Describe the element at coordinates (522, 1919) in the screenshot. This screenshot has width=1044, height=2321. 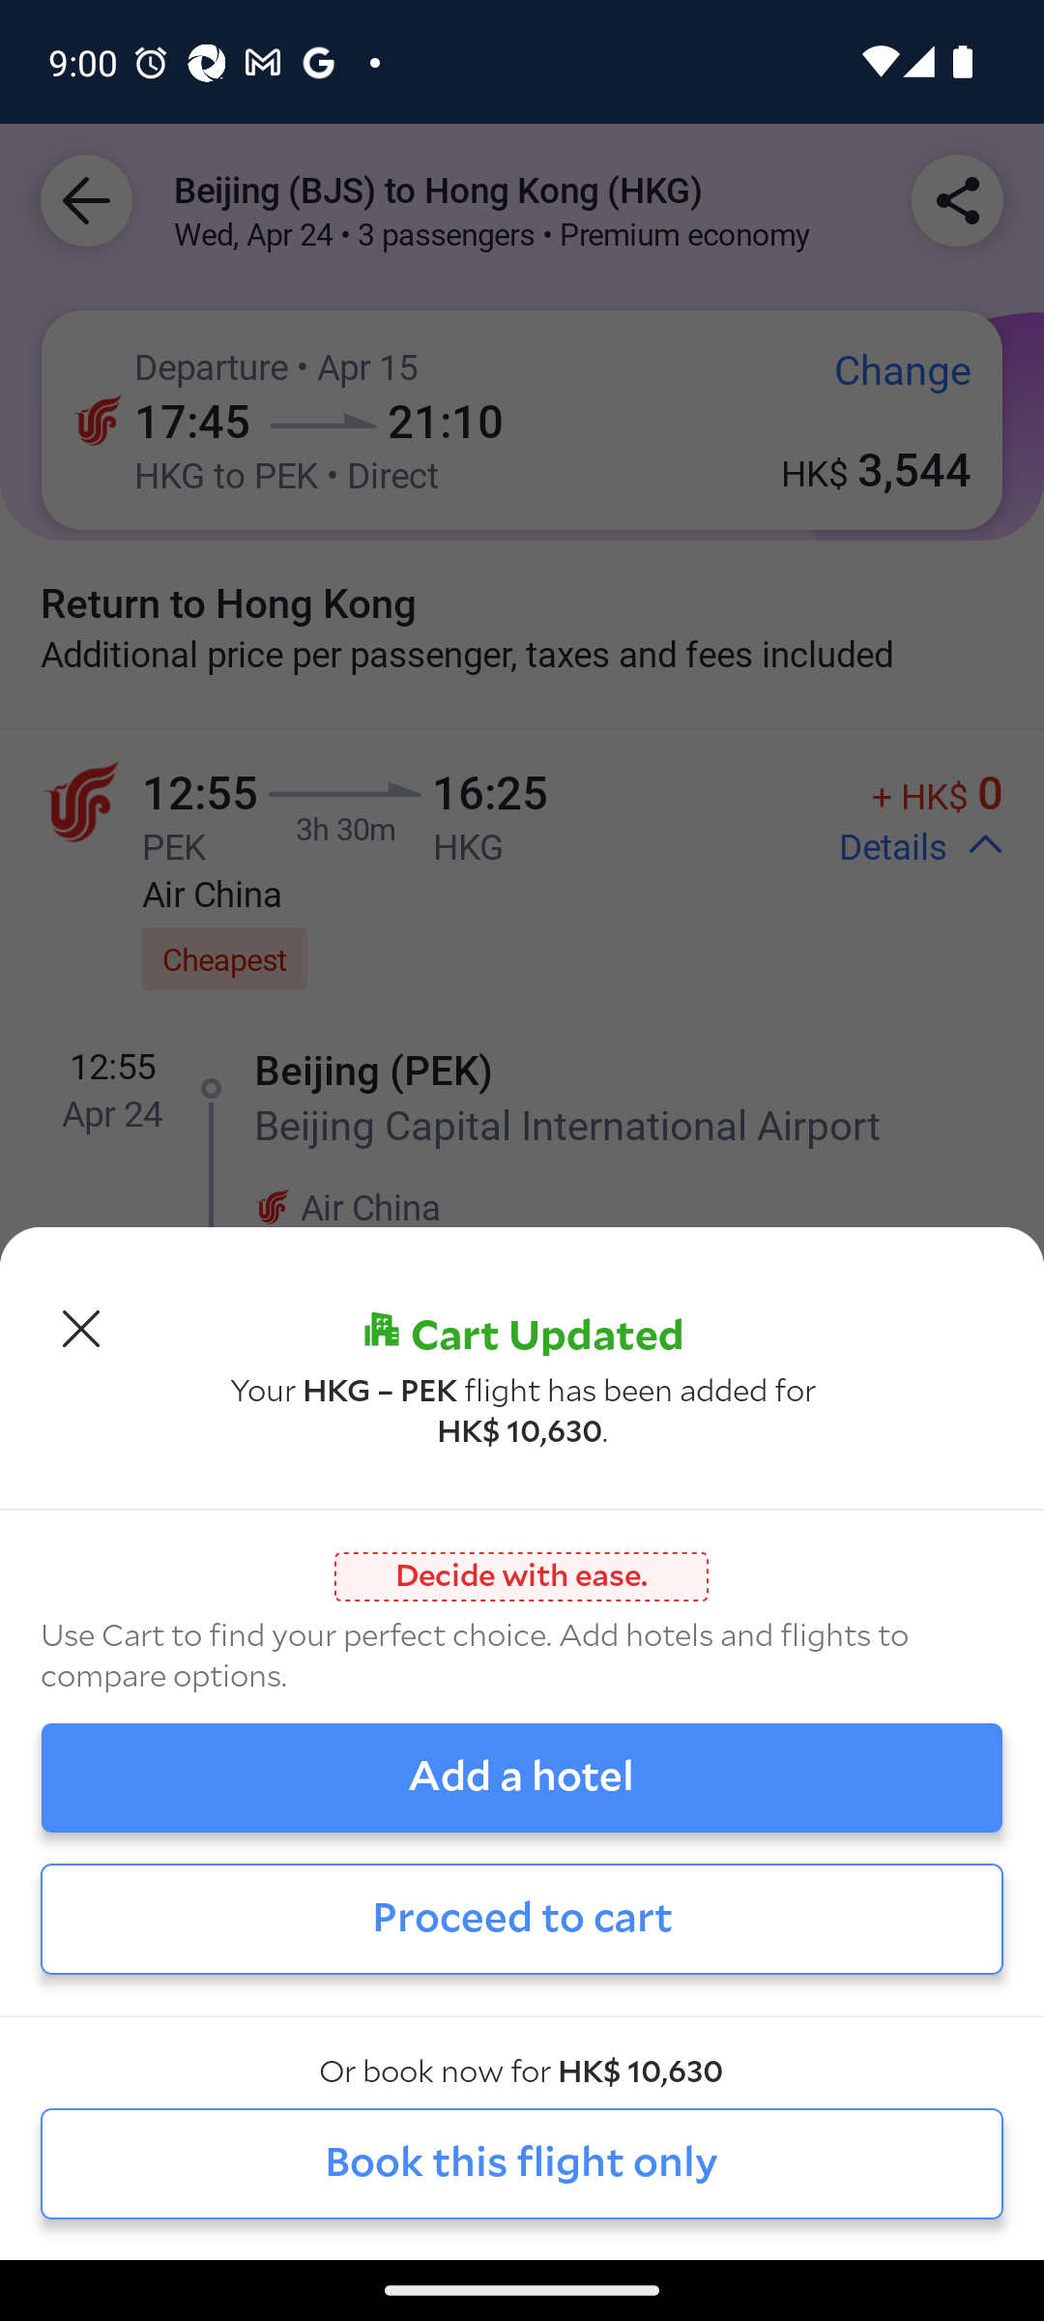
I see `Proceed to cart  Proceed to cart` at that location.